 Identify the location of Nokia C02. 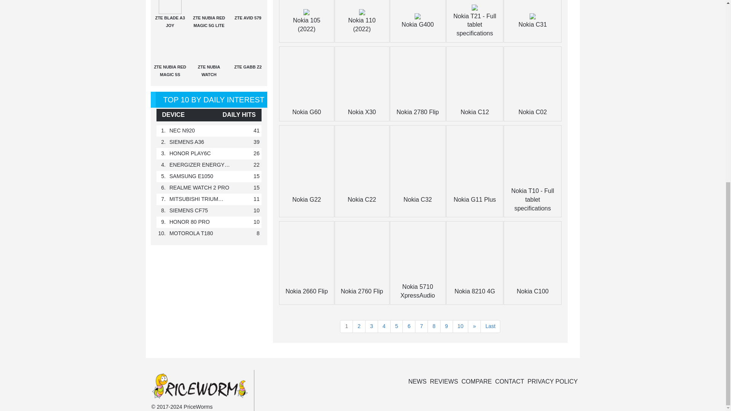
(532, 112).